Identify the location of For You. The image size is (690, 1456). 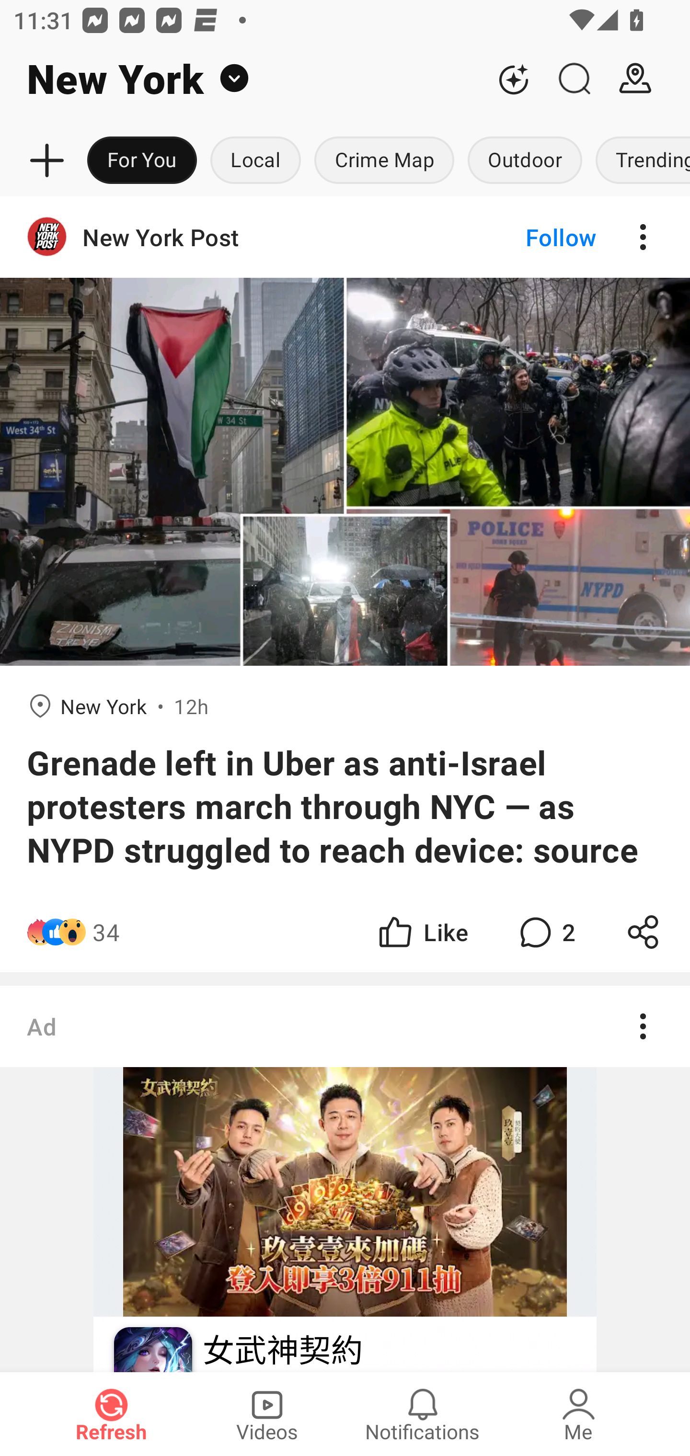
(142, 161).